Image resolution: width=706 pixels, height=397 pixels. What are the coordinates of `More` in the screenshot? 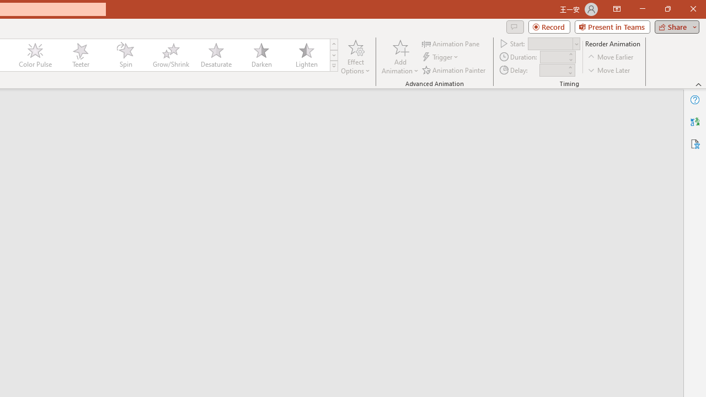 It's located at (570, 67).